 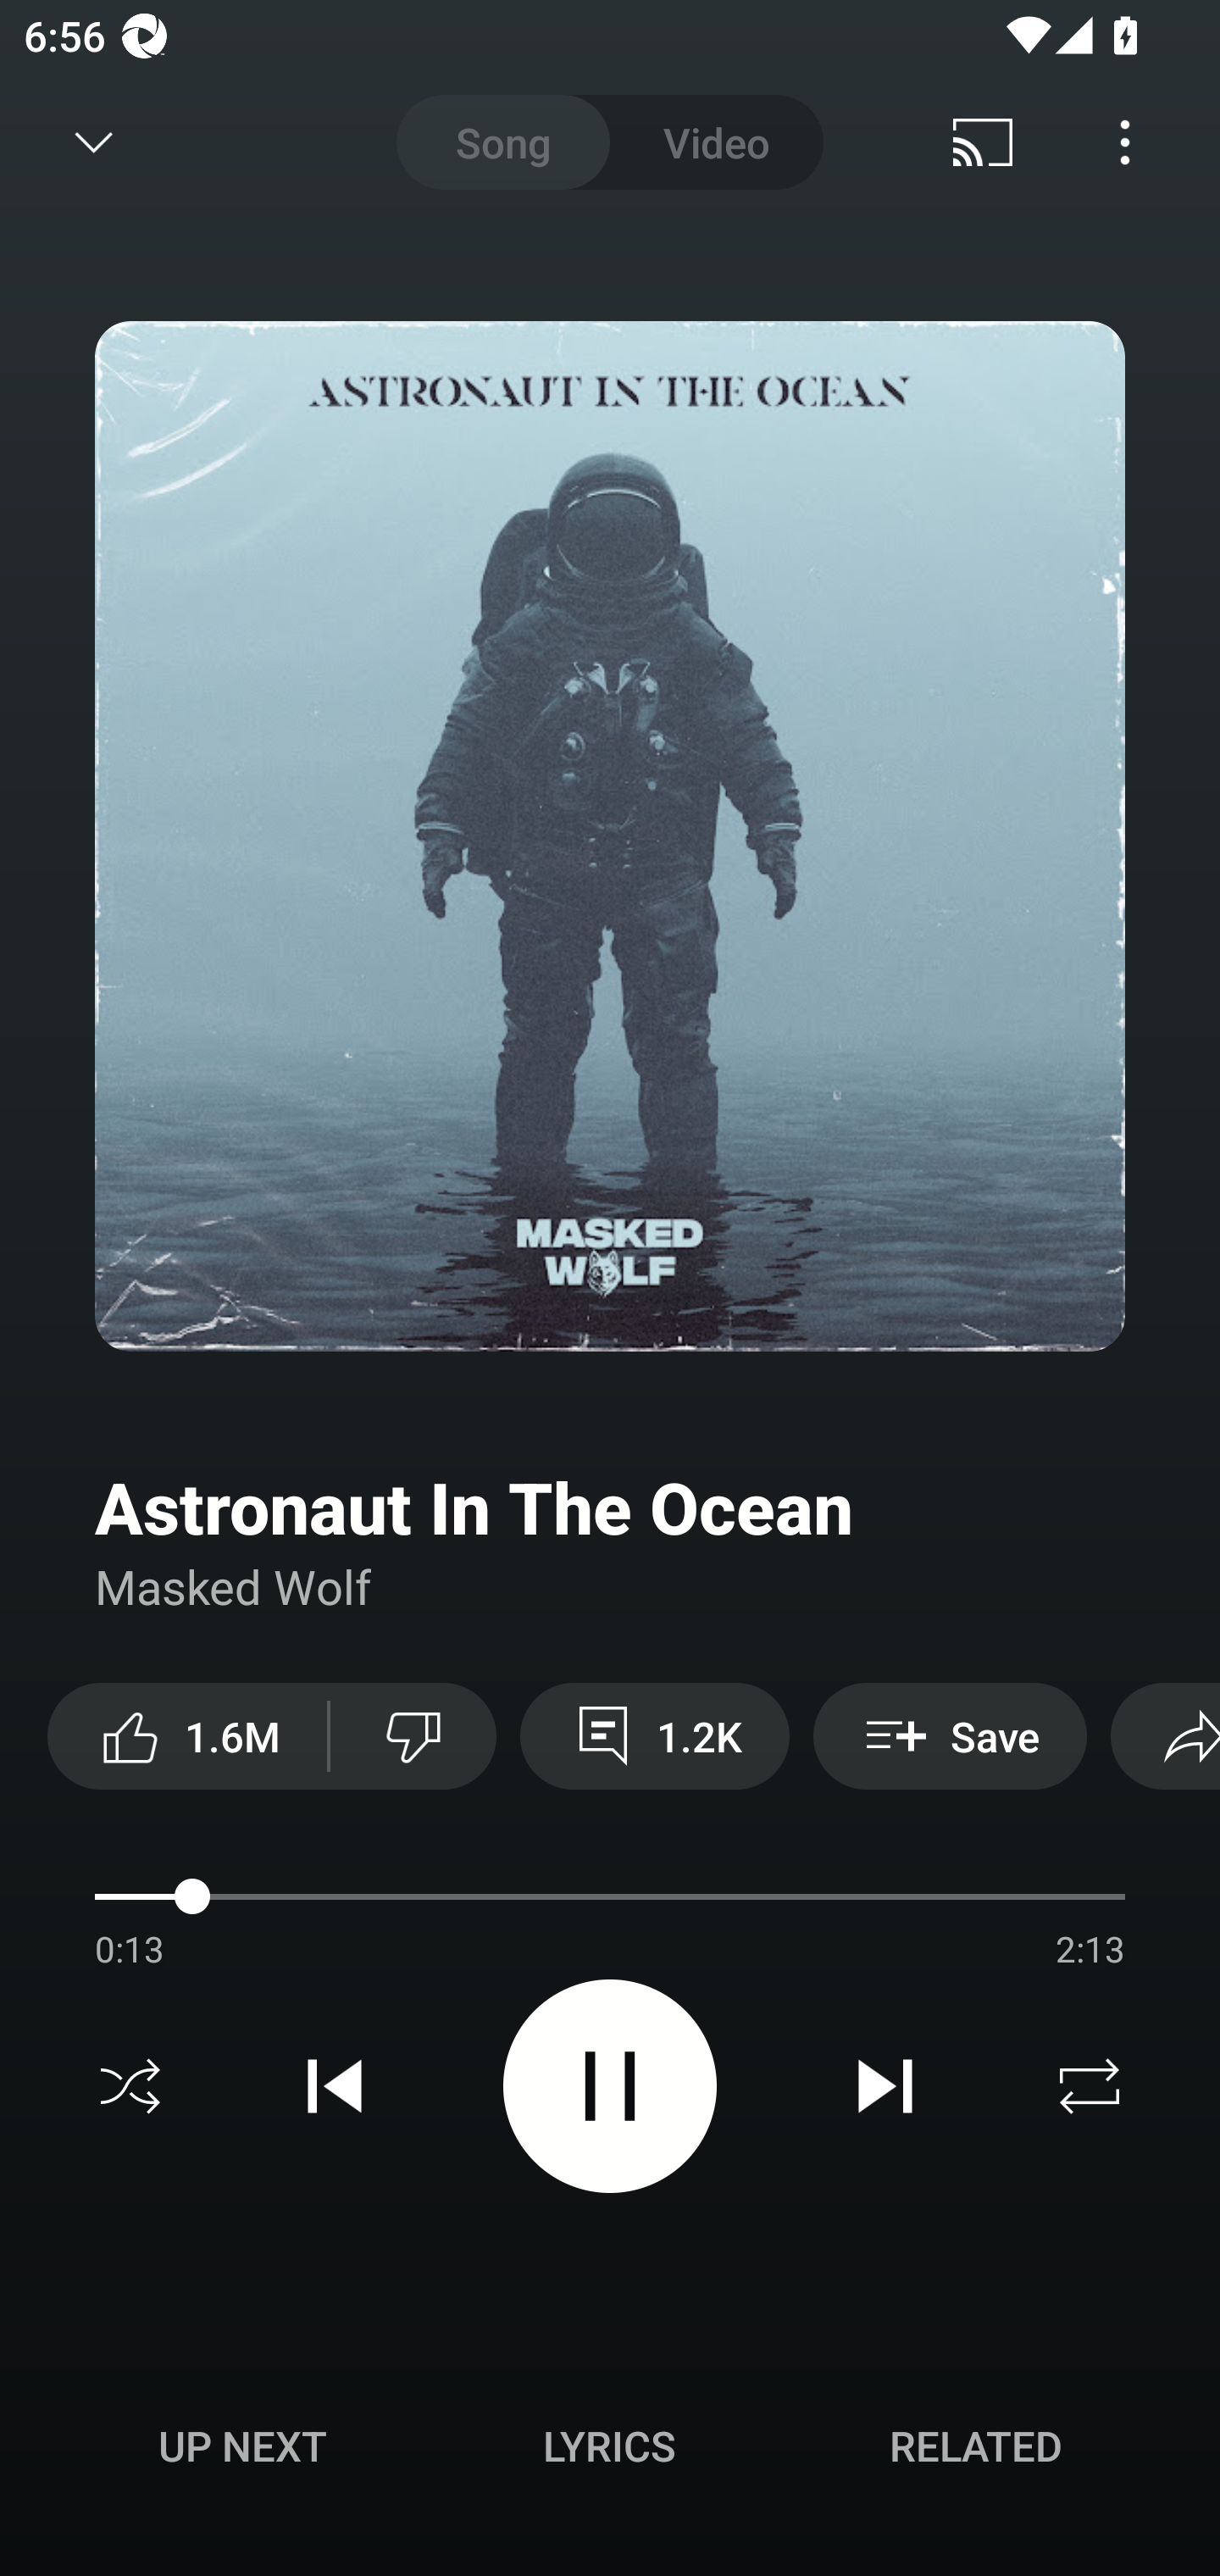 What do you see at coordinates (983, 142) in the screenshot?
I see `Cast. Disconnected` at bounding box center [983, 142].